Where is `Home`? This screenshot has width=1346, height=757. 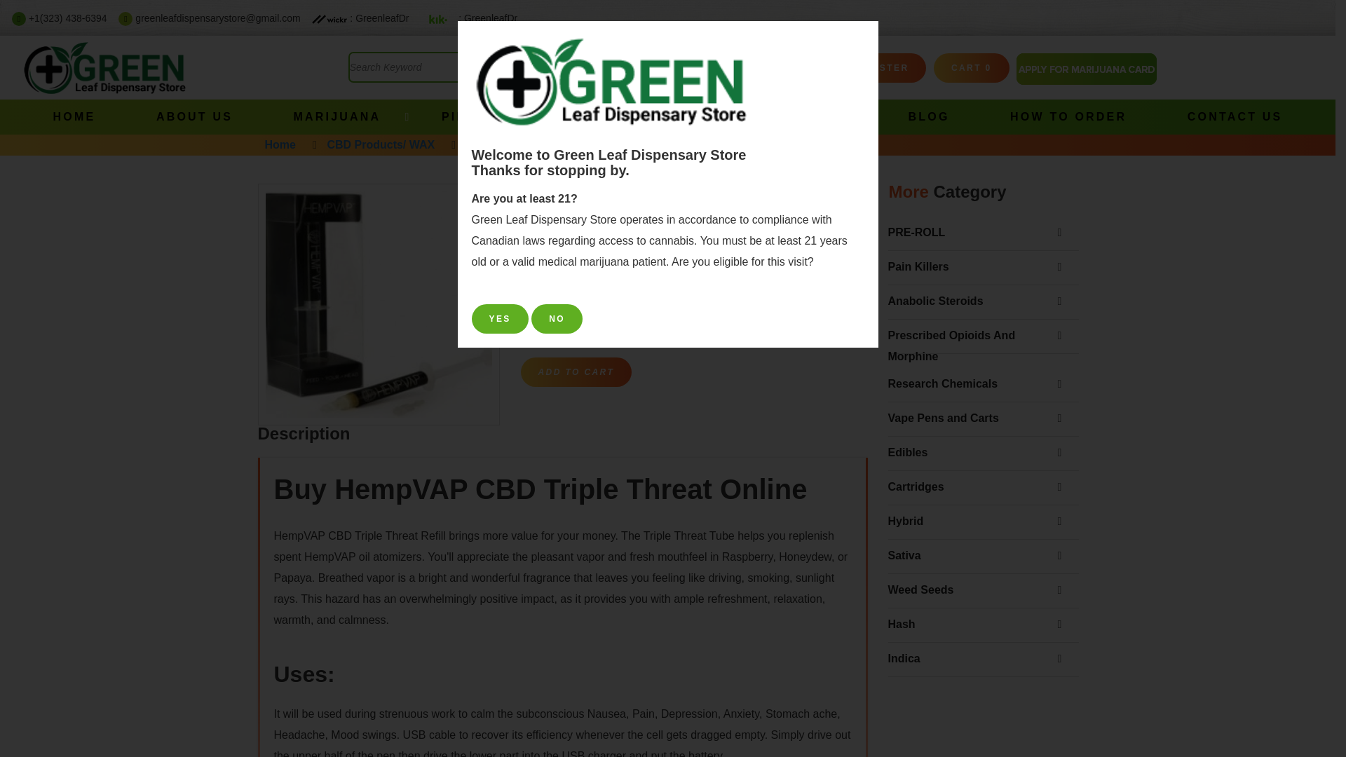
Home is located at coordinates (280, 144).